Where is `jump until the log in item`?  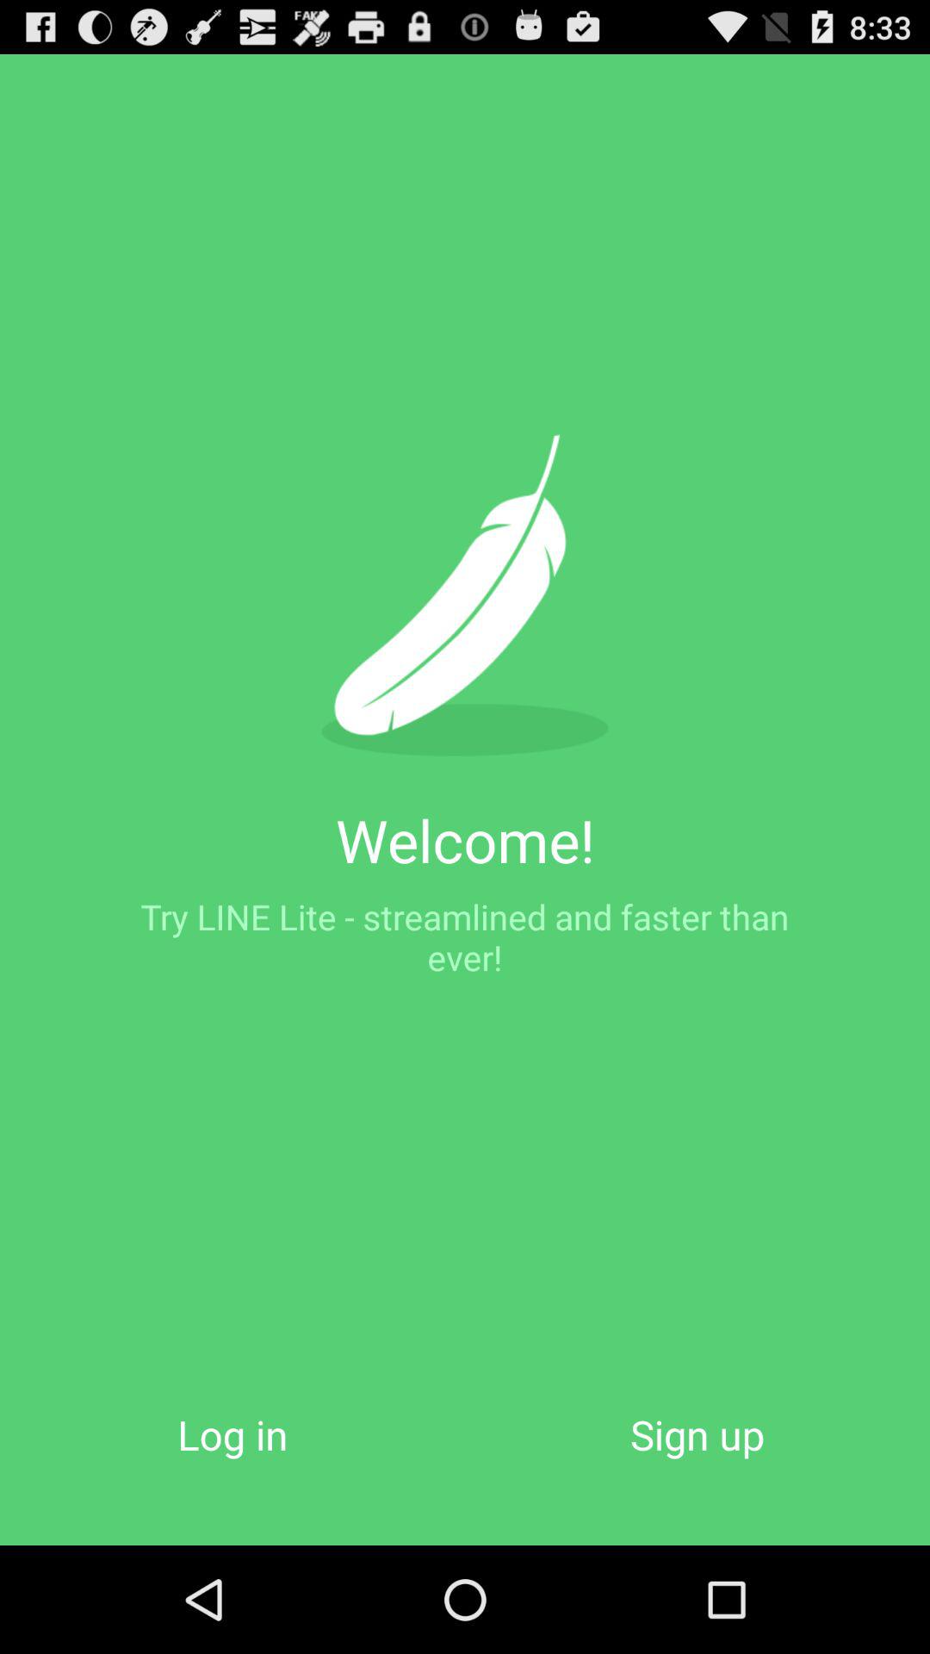 jump until the log in item is located at coordinates (232, 1433).